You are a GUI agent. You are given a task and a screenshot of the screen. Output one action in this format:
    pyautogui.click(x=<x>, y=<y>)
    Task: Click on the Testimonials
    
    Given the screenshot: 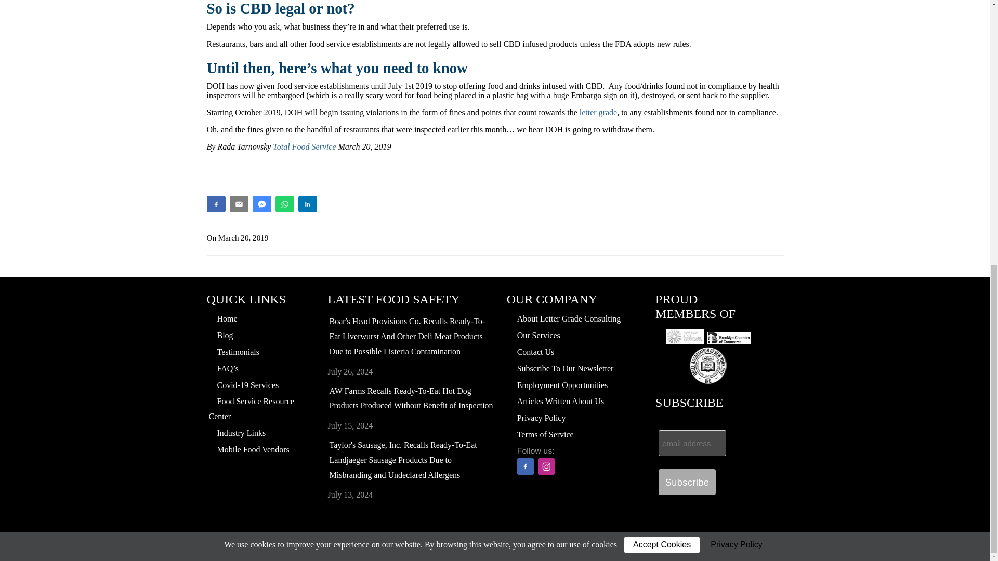 What is the action you would take?
    pyautogui.click(x=261, y=351)
    